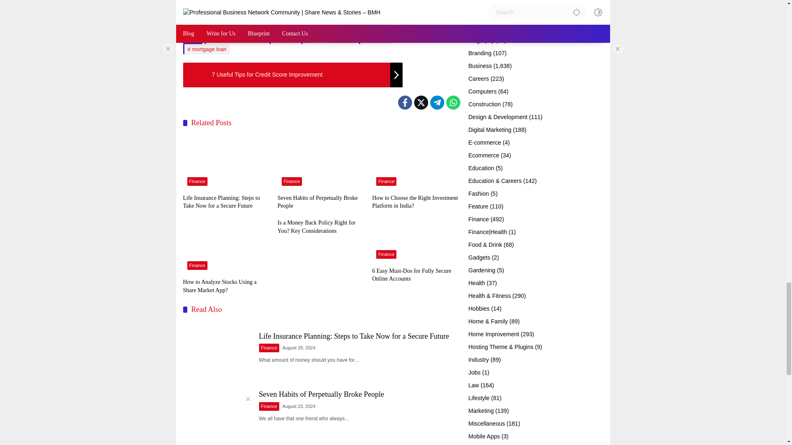 The image size is (792, 445). Describe the element at coordinates (236, 39) in the screenshot. I see `Commercial Property` at that location.